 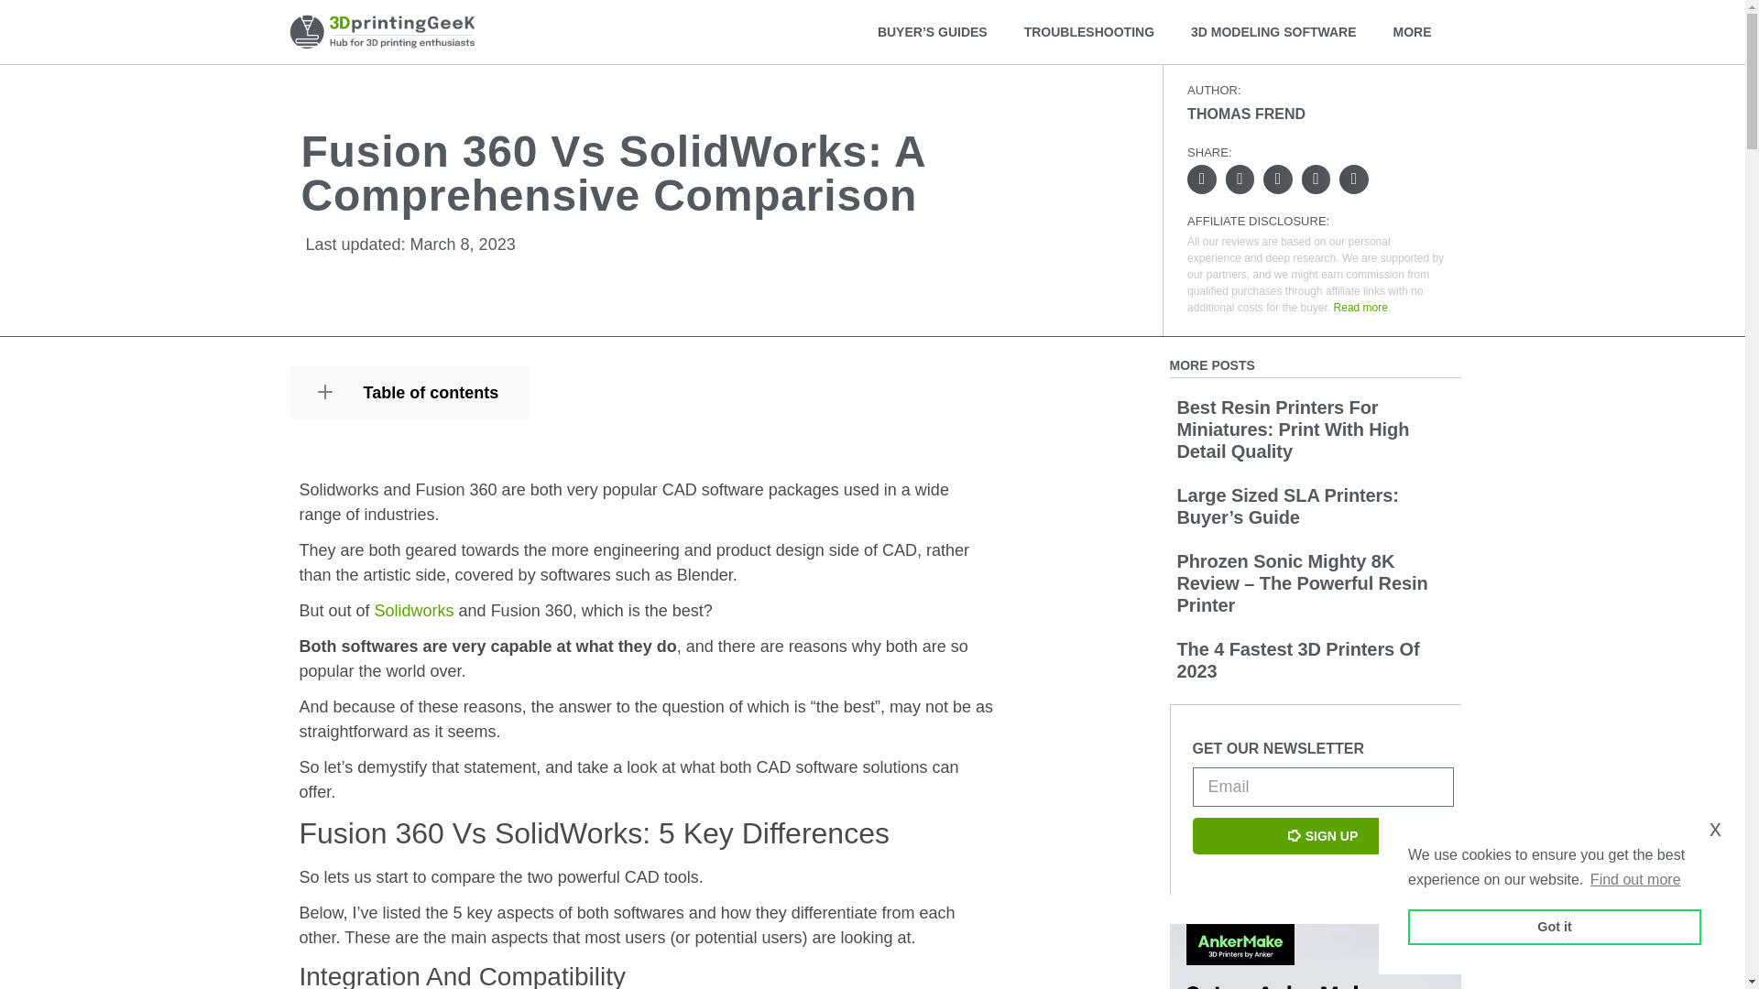 I want to click on Read more, so click(x=1360, y=308).